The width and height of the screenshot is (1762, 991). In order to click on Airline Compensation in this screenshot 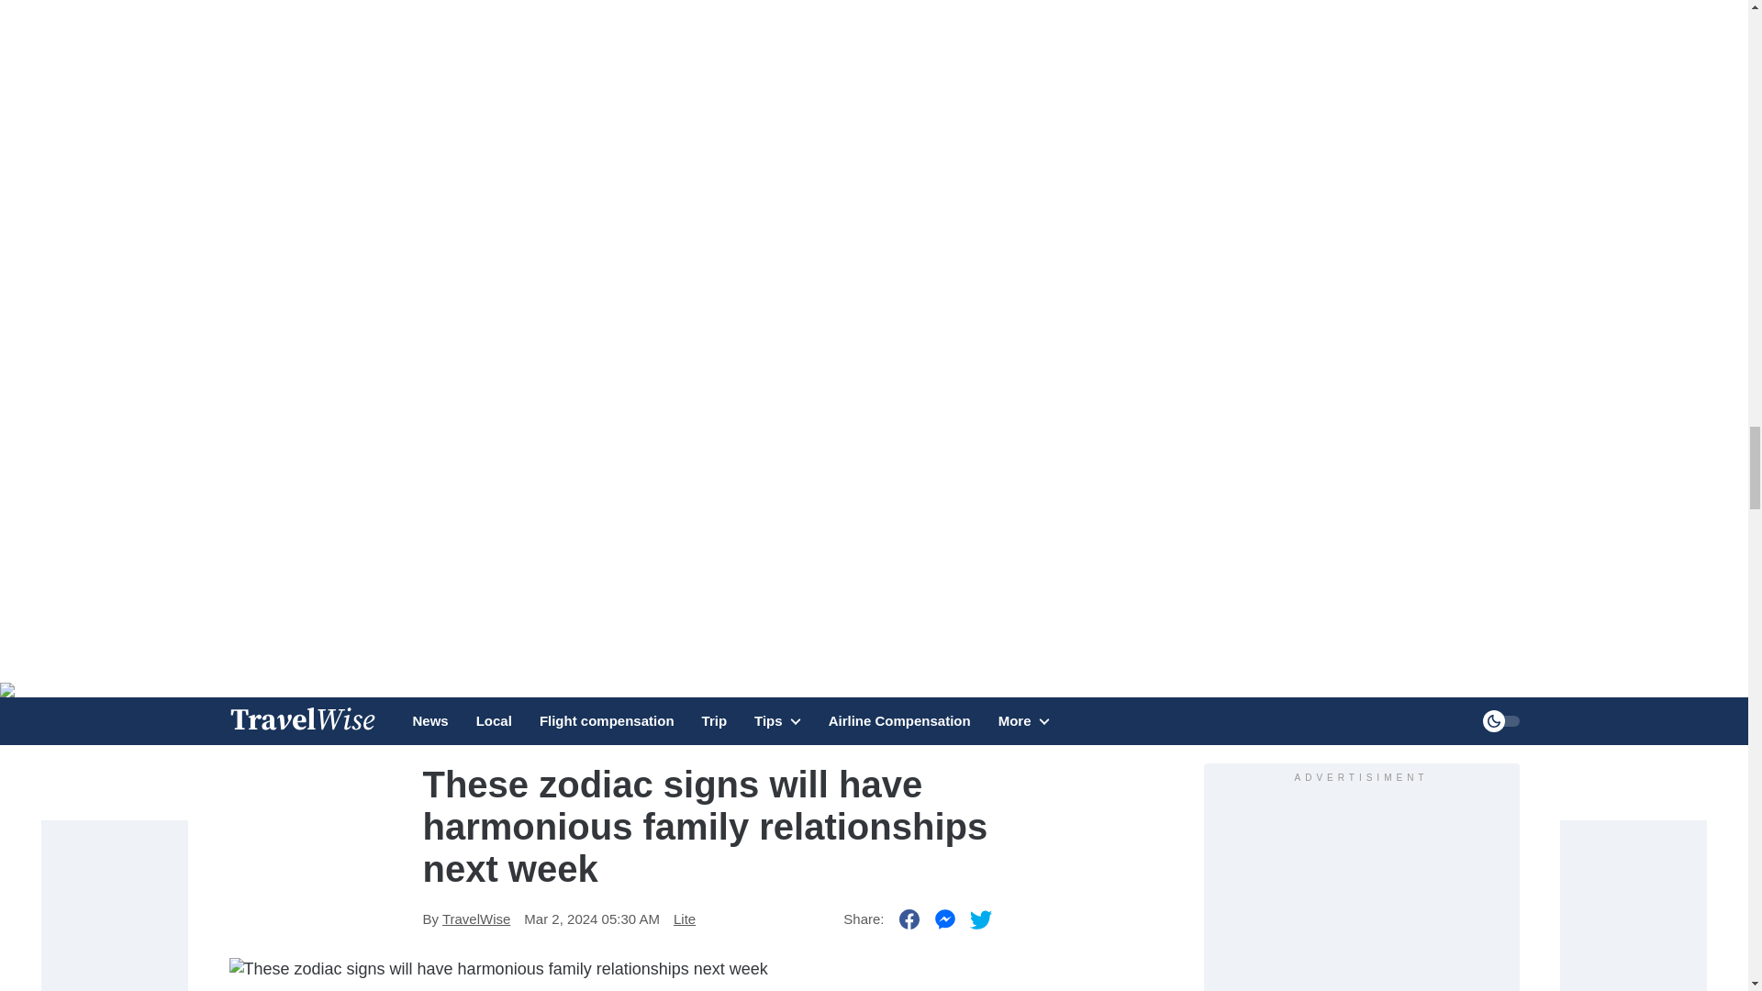, I will do `click(899, 721)`.